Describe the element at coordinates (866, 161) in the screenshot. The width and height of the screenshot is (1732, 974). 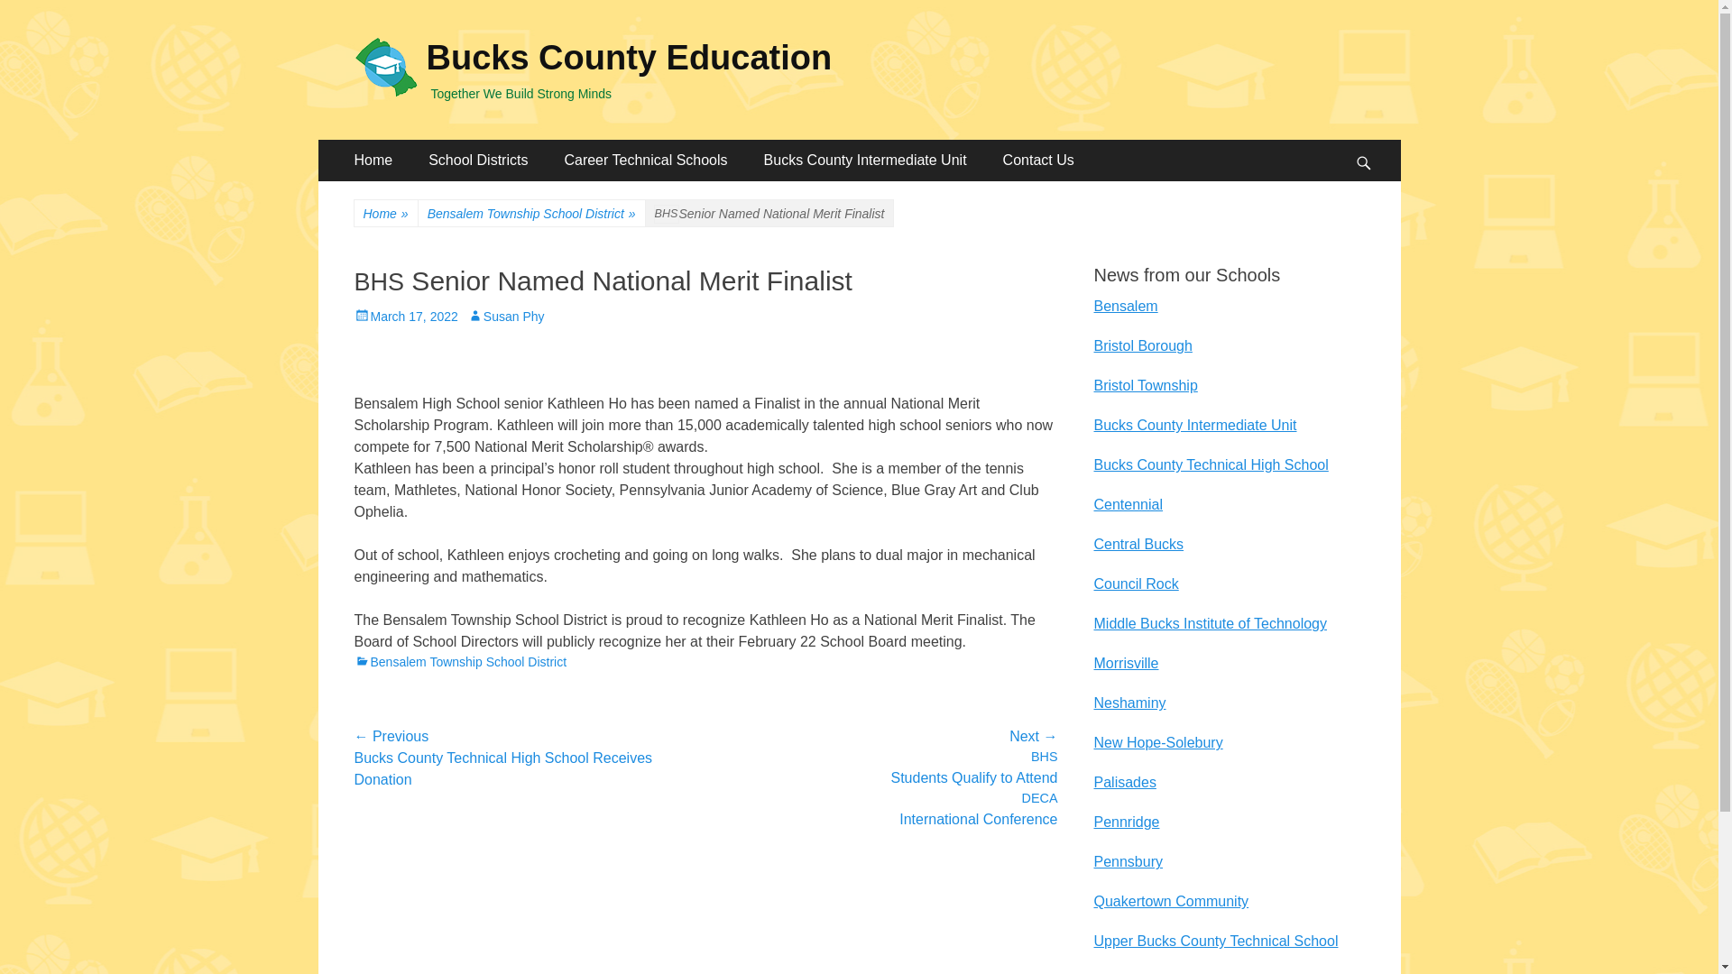
I see `Bucks County Intermediate Unit` at that location.